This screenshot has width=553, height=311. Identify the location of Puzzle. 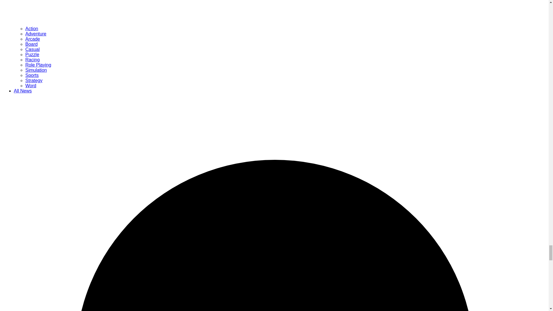
(32, 54).